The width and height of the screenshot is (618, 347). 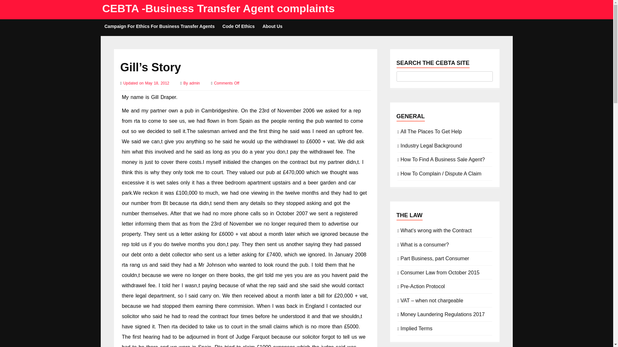 What do you see at coordinates (416, 328) in the screenshot?
I see `Implied Terms` at bounding box center [416, 328].